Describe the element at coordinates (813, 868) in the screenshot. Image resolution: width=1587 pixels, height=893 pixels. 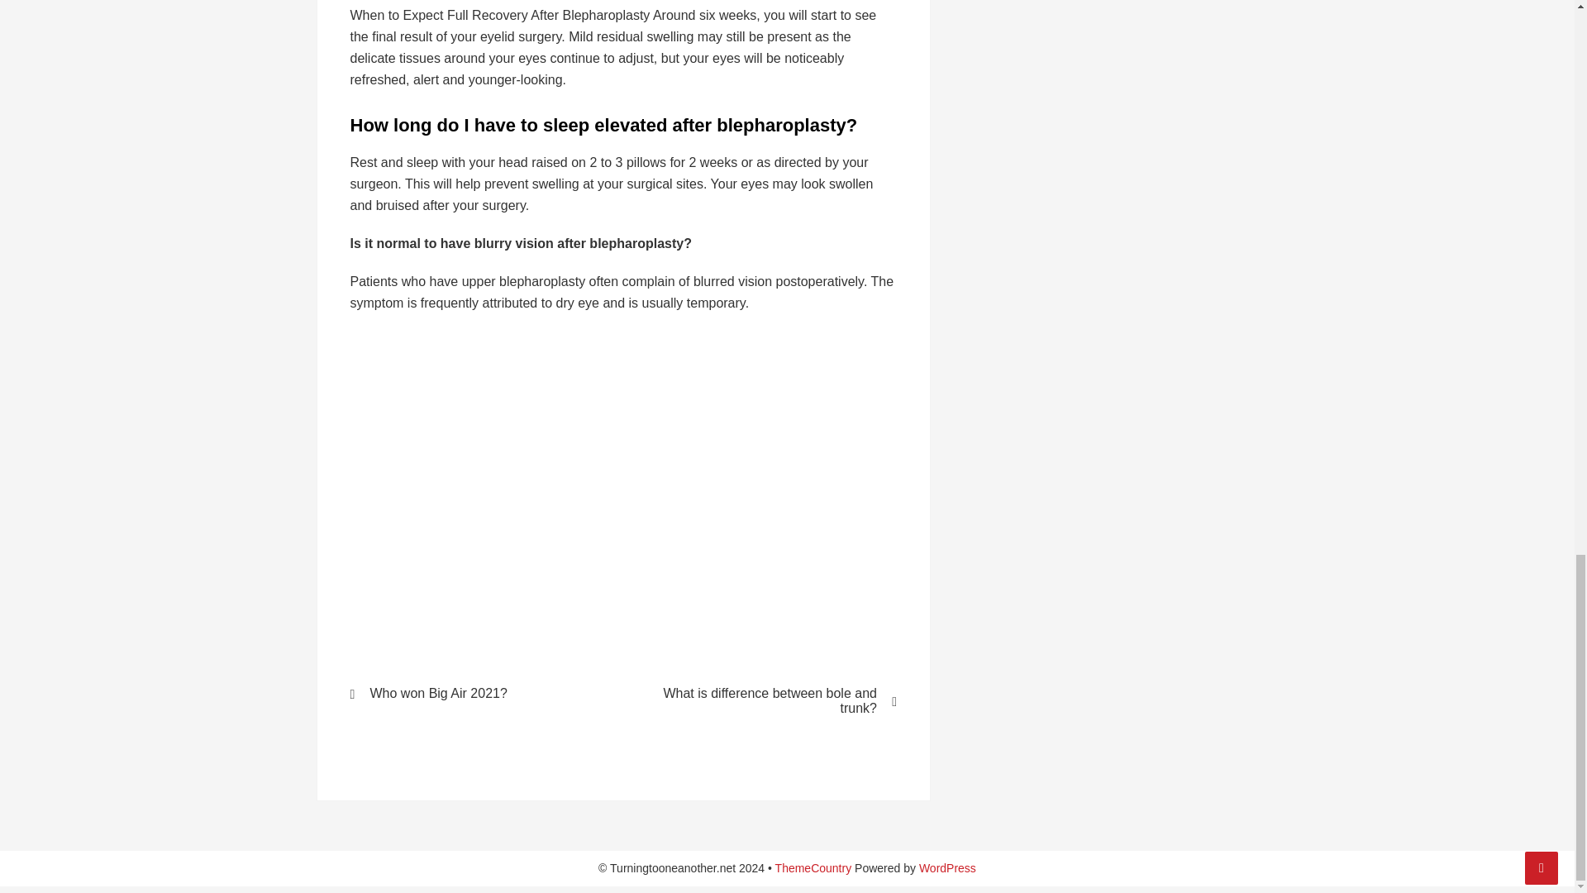
I see `BasePress - The best free WordPress blog theme for WordPress` at that location.